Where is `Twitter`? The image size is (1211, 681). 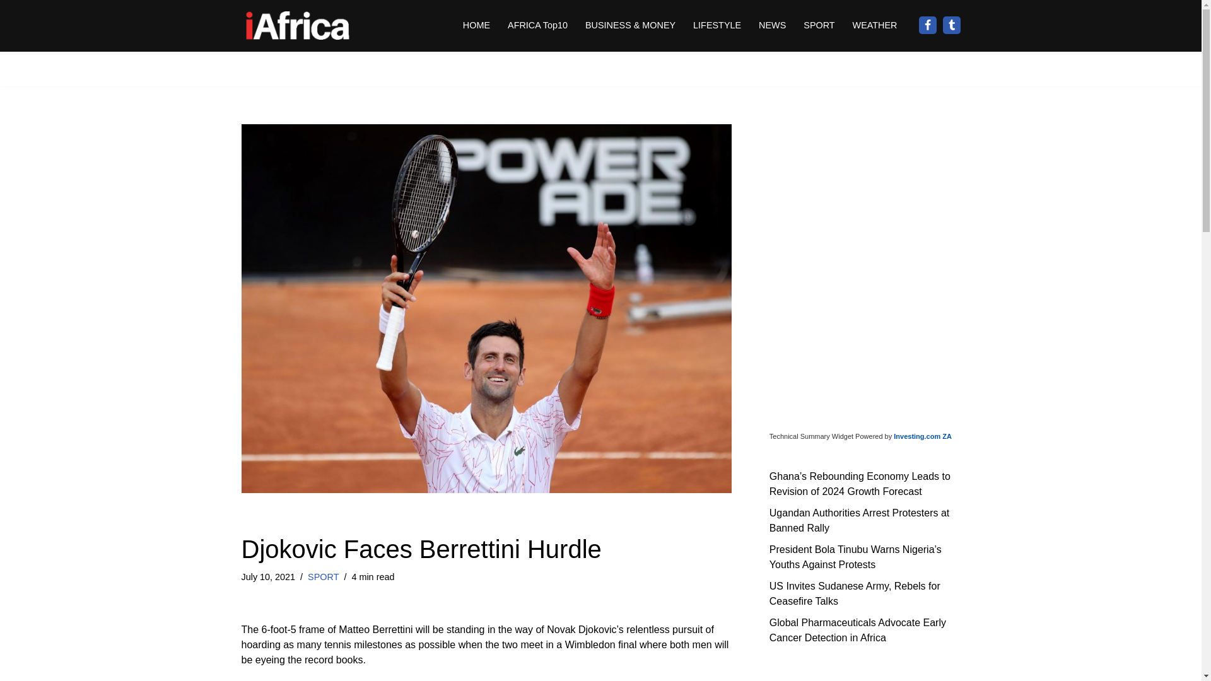
Twitter is located at coordinates (951, 25).